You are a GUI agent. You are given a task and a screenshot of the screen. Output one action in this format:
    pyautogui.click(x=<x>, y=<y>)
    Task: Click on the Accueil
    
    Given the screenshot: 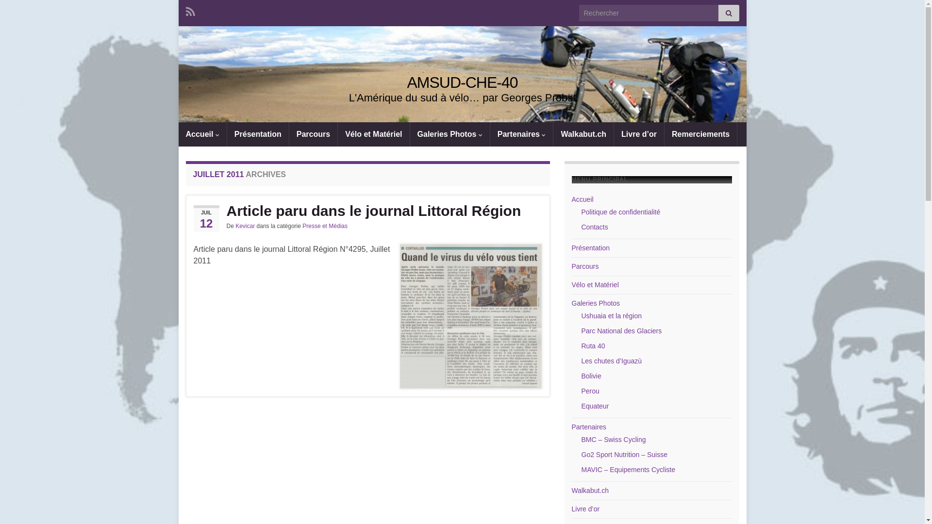 What is the action you would take?
    pyautogui.click(x=203, y=134)
    